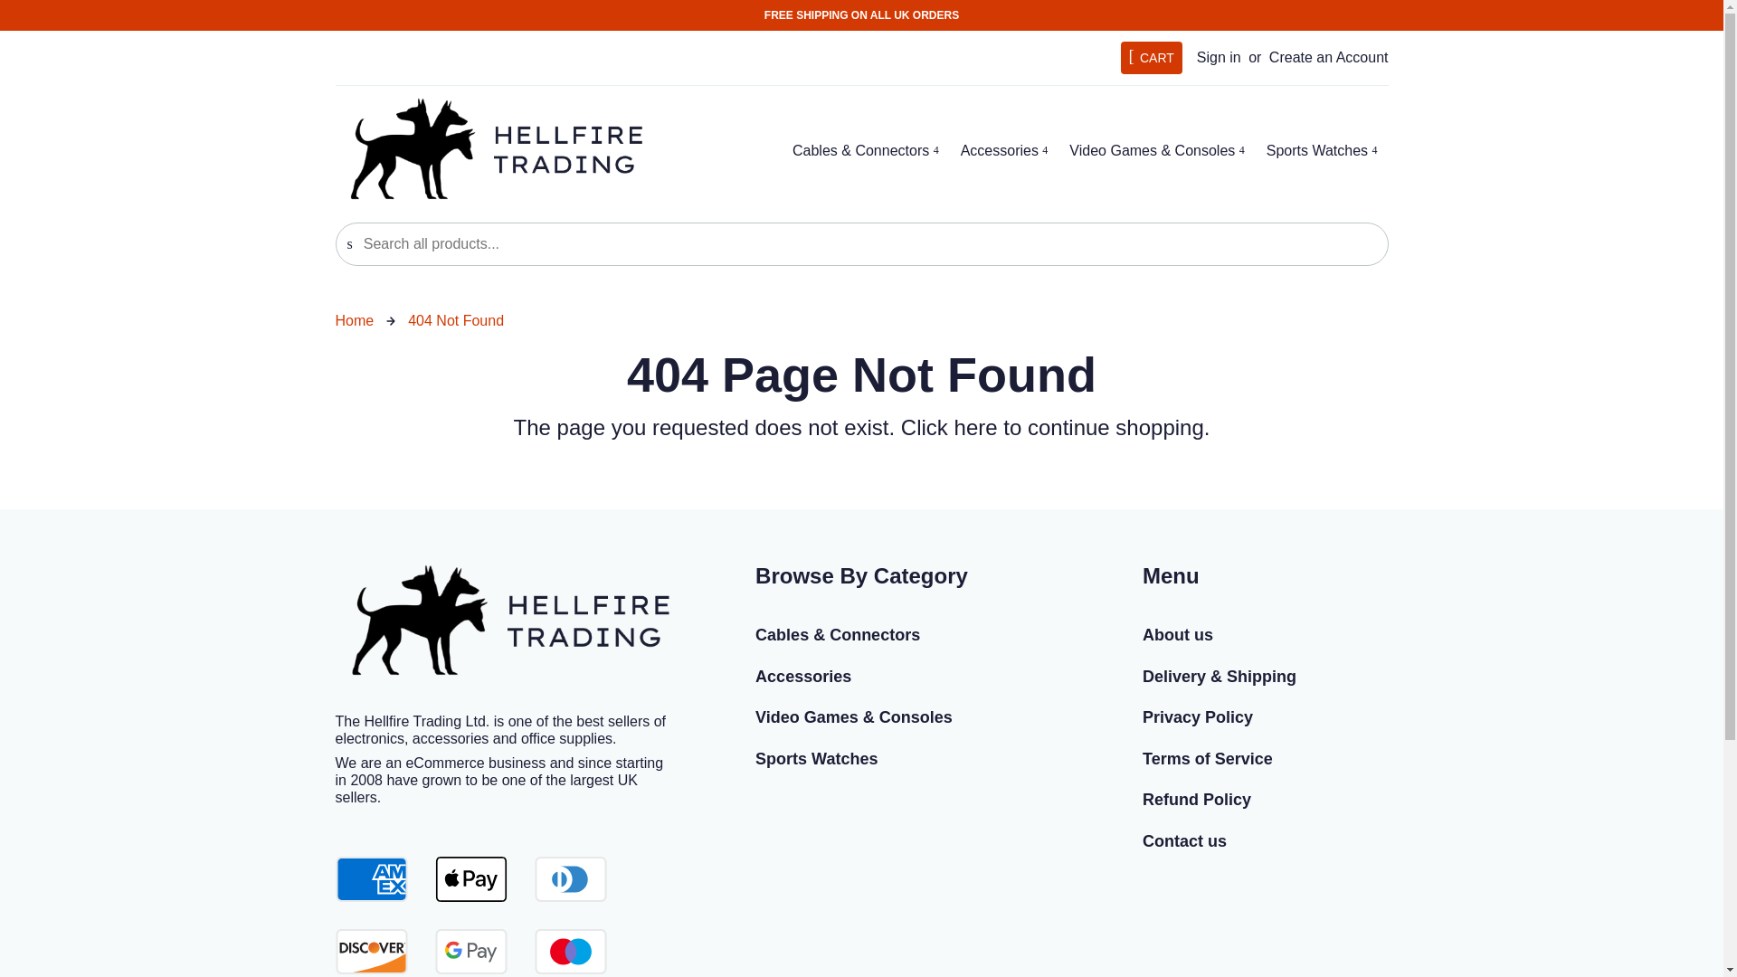 This screenshot has height=977, width=1737. Describe the element at coordinates (1219, 58) in the screenshot. I see `Sign in` at that location.